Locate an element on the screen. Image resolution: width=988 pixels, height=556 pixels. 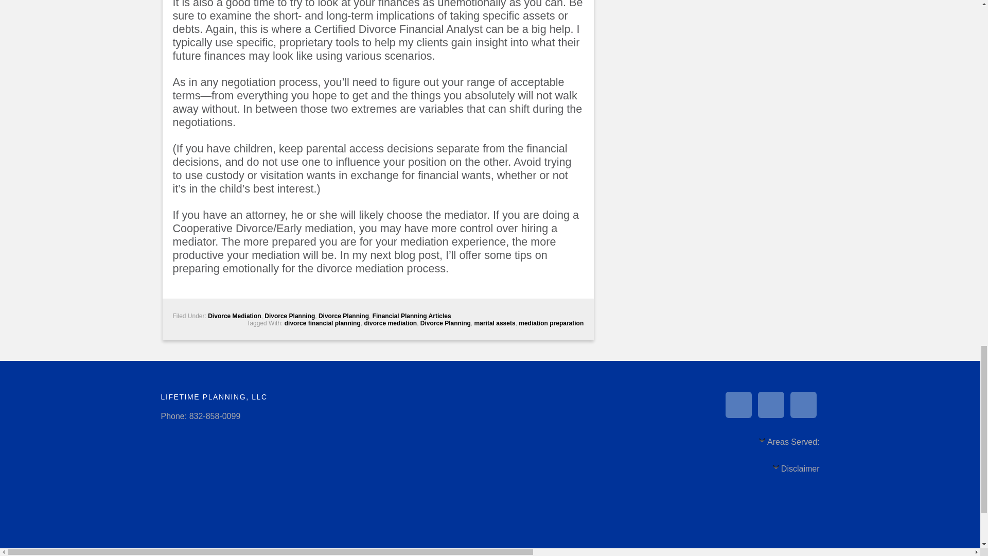
Divorce Planning is located at coordinates (290, 316).